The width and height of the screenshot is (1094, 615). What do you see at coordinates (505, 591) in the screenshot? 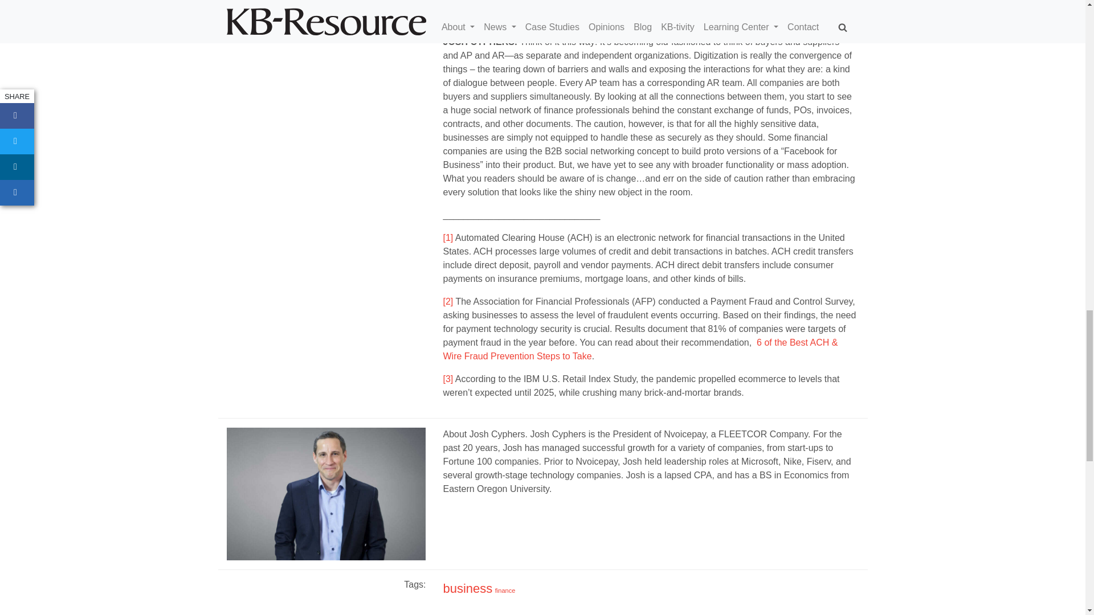
I see `finance` at bounding box center [505, 591].